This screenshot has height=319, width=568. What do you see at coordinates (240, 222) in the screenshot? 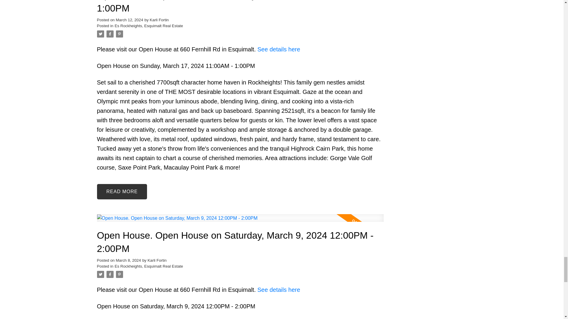
I see `Read full post` at bounding box center [240, 222].